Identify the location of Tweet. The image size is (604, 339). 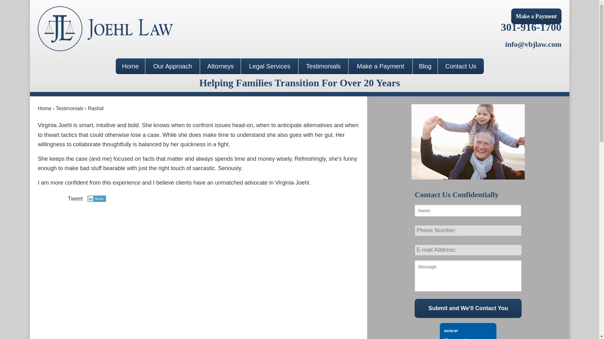
(75, 198).